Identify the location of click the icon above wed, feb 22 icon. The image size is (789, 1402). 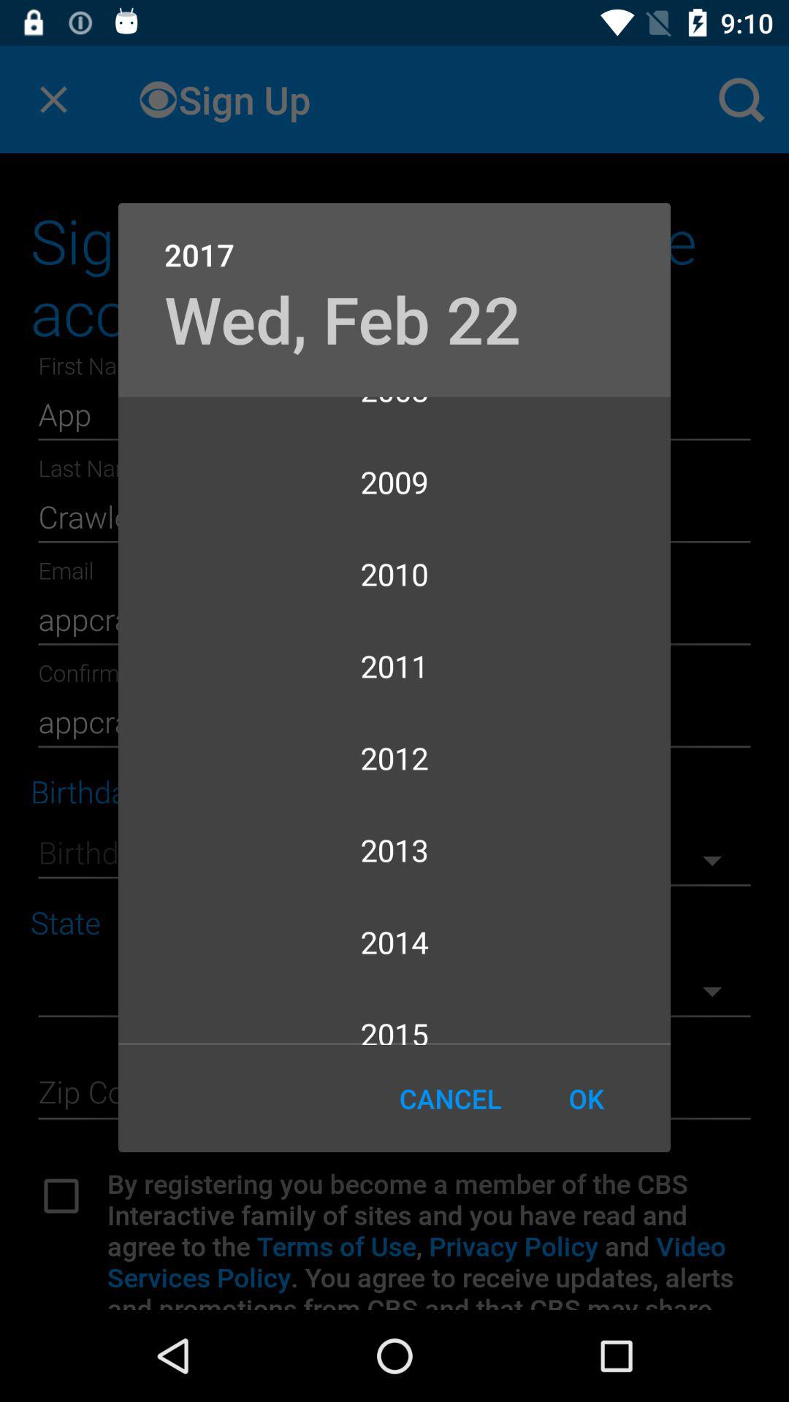
(394, 240).